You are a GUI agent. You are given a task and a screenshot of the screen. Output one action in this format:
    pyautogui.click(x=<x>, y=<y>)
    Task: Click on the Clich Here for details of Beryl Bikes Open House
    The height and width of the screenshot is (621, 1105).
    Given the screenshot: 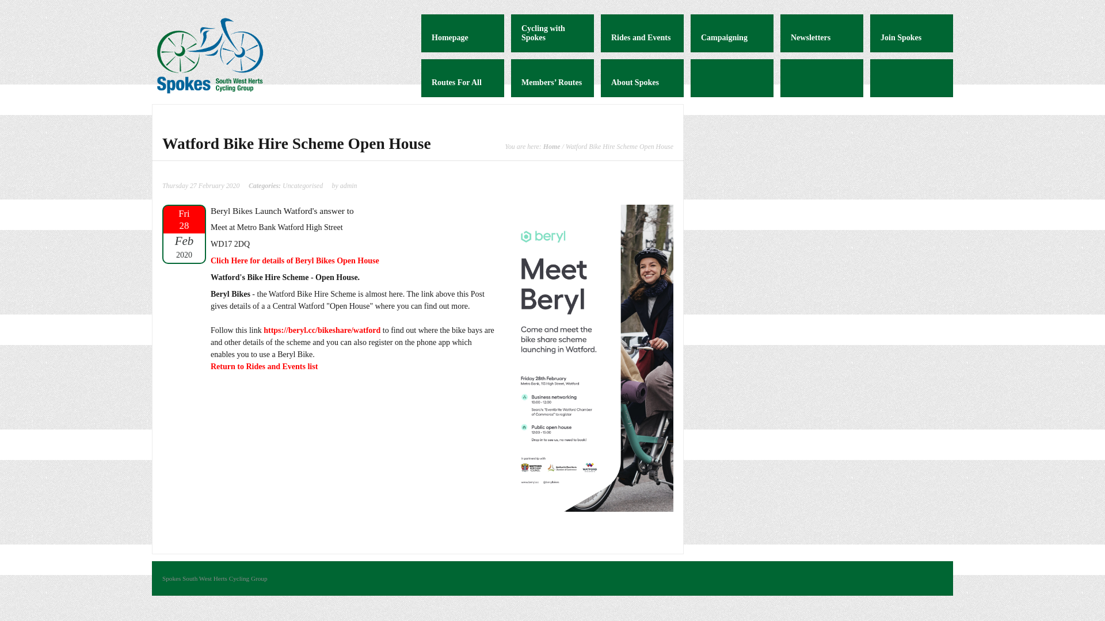 What is the action you would take?
    pyautogui.click(x=295, y=261)
    